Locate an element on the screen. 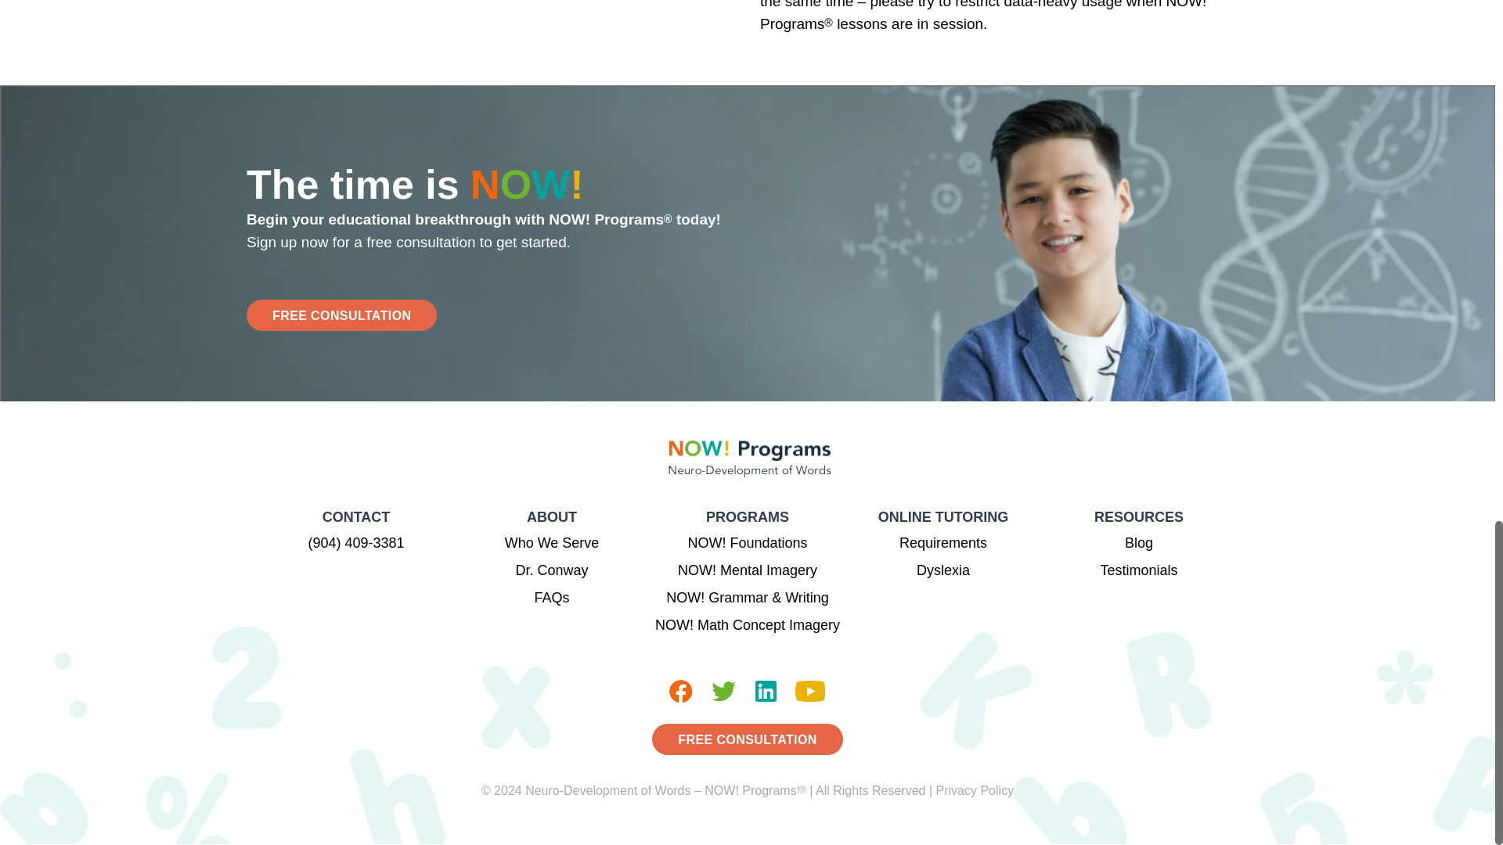 The width and height of the screenshot is (1503, 845). ABOUT is located at coordinates (551, 518).